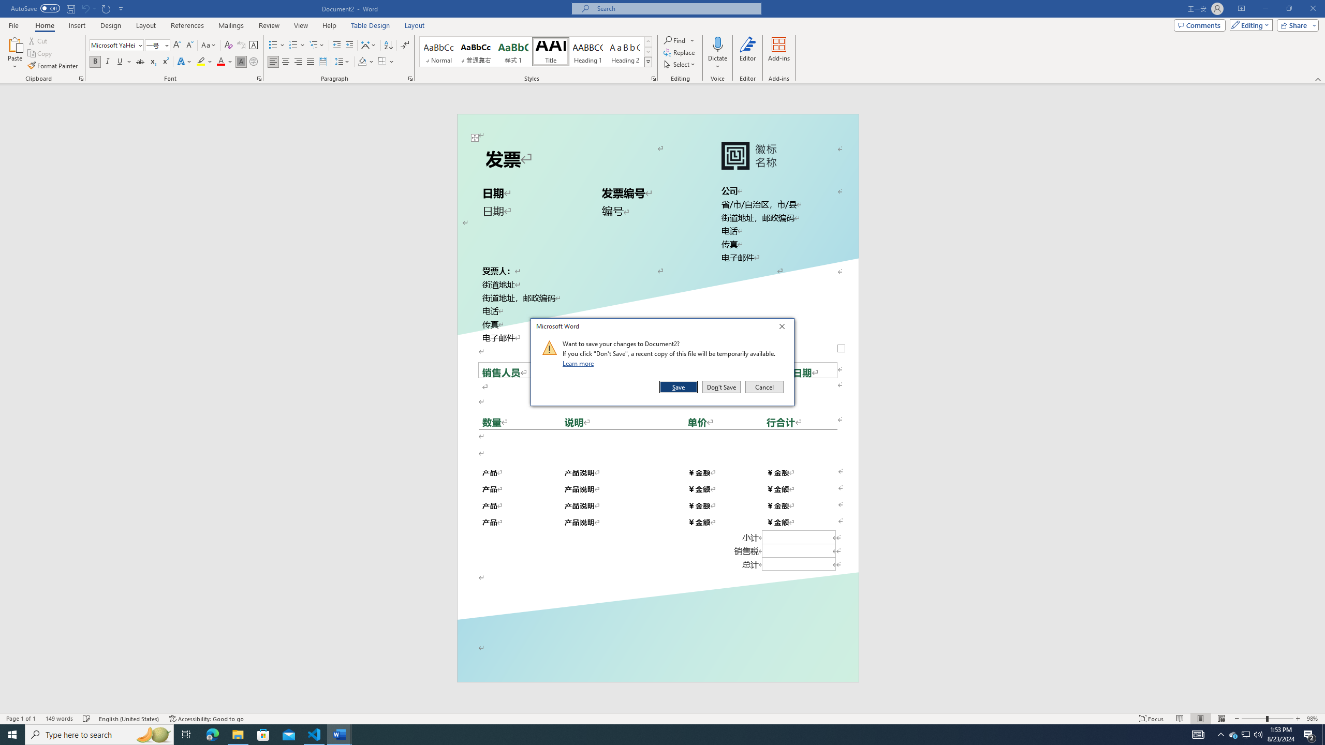 The image size is (1325, 745). Describe the element at coordinates (209, 46) in the screenshot. I see `Change Case` at that location.